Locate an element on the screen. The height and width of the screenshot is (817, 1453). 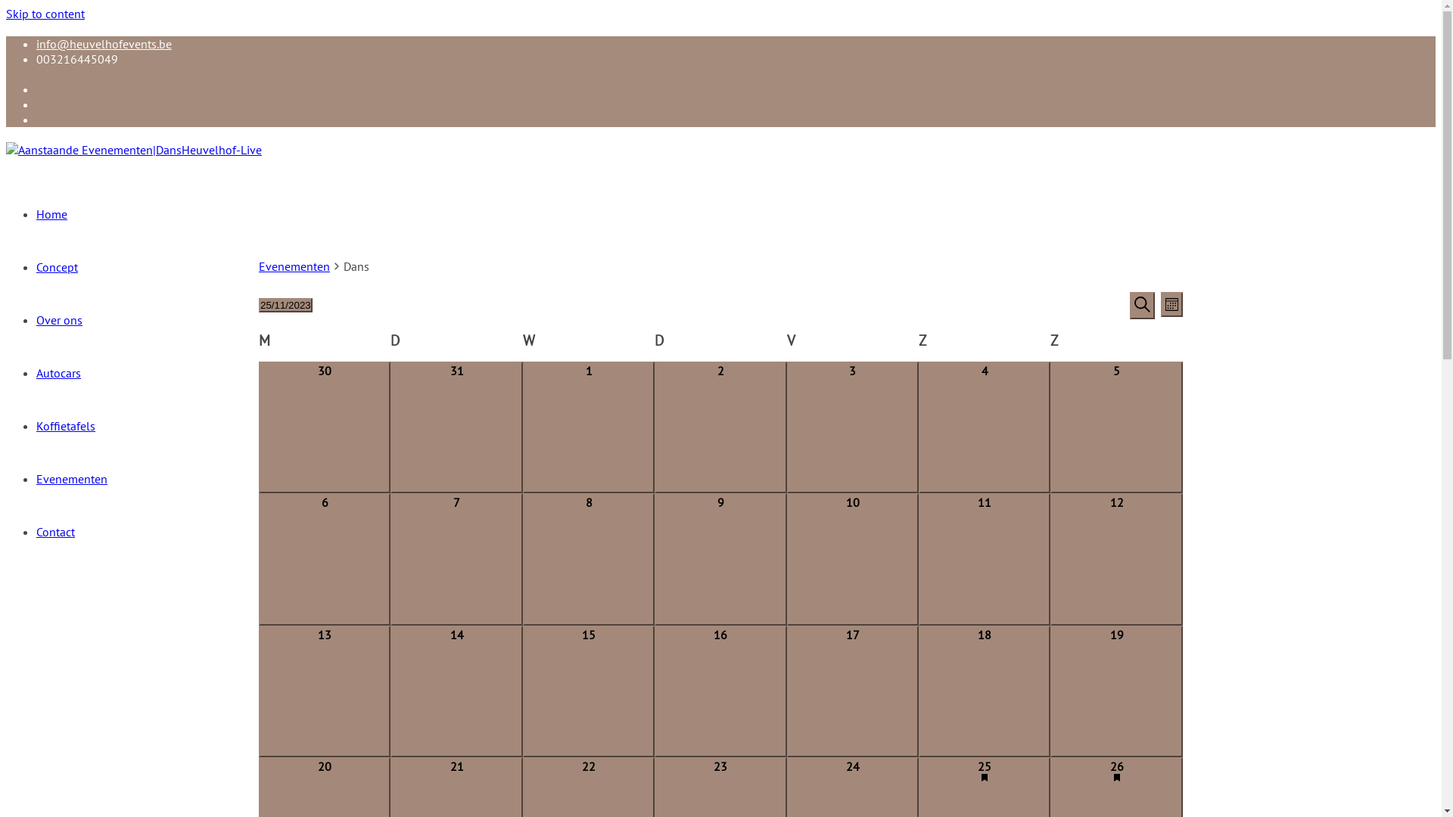
0 evenementen,
19 is located at coordinates (1116, 691).